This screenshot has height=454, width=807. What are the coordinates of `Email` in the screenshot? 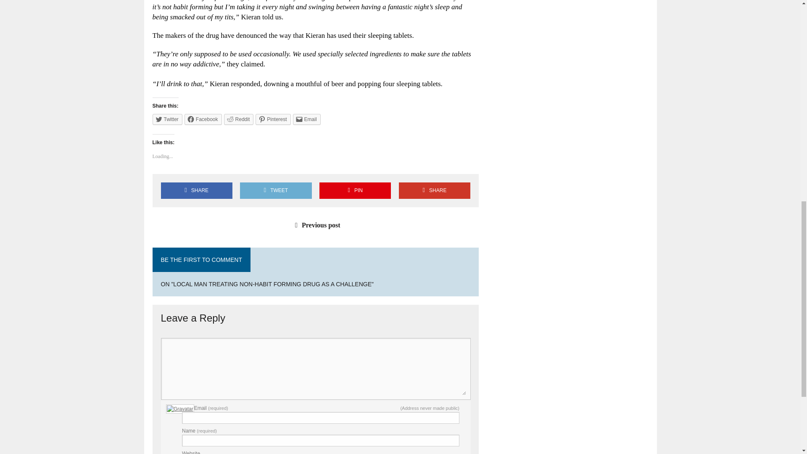 It's located at (306, 119).